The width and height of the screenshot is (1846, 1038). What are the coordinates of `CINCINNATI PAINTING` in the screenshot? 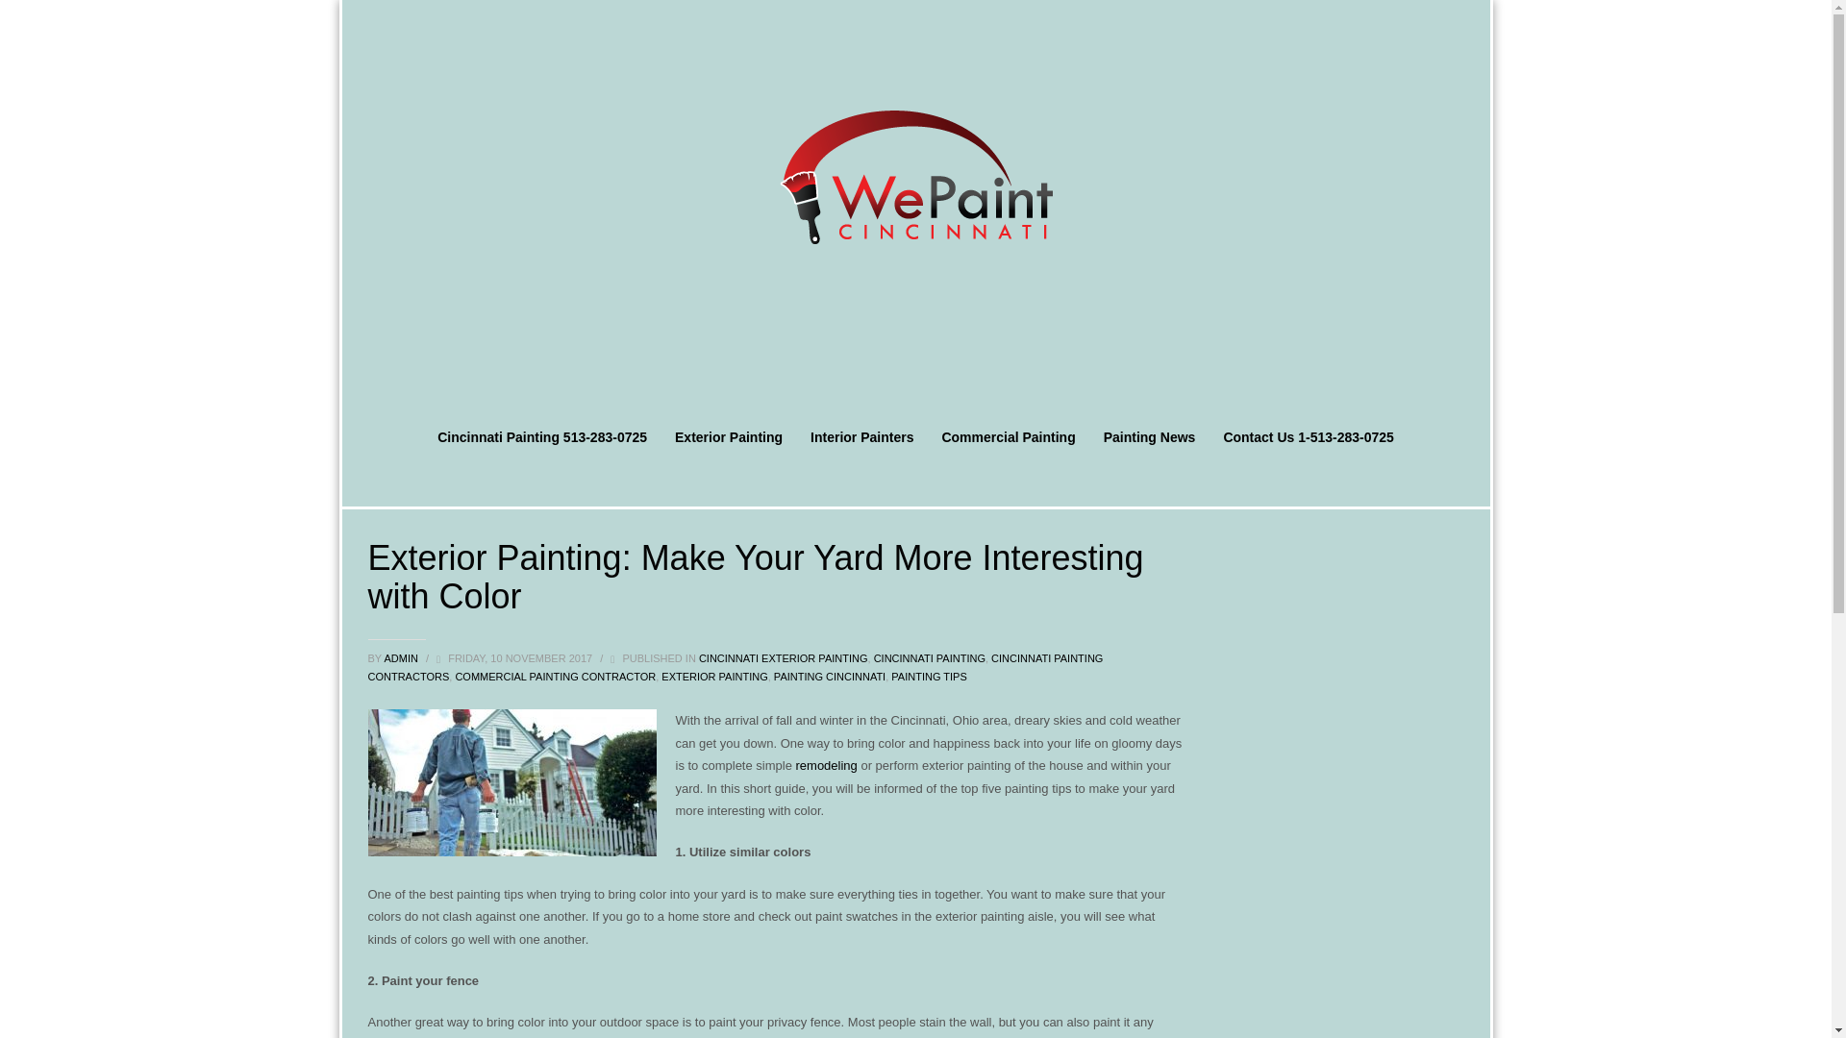 It's located at (929, 658).